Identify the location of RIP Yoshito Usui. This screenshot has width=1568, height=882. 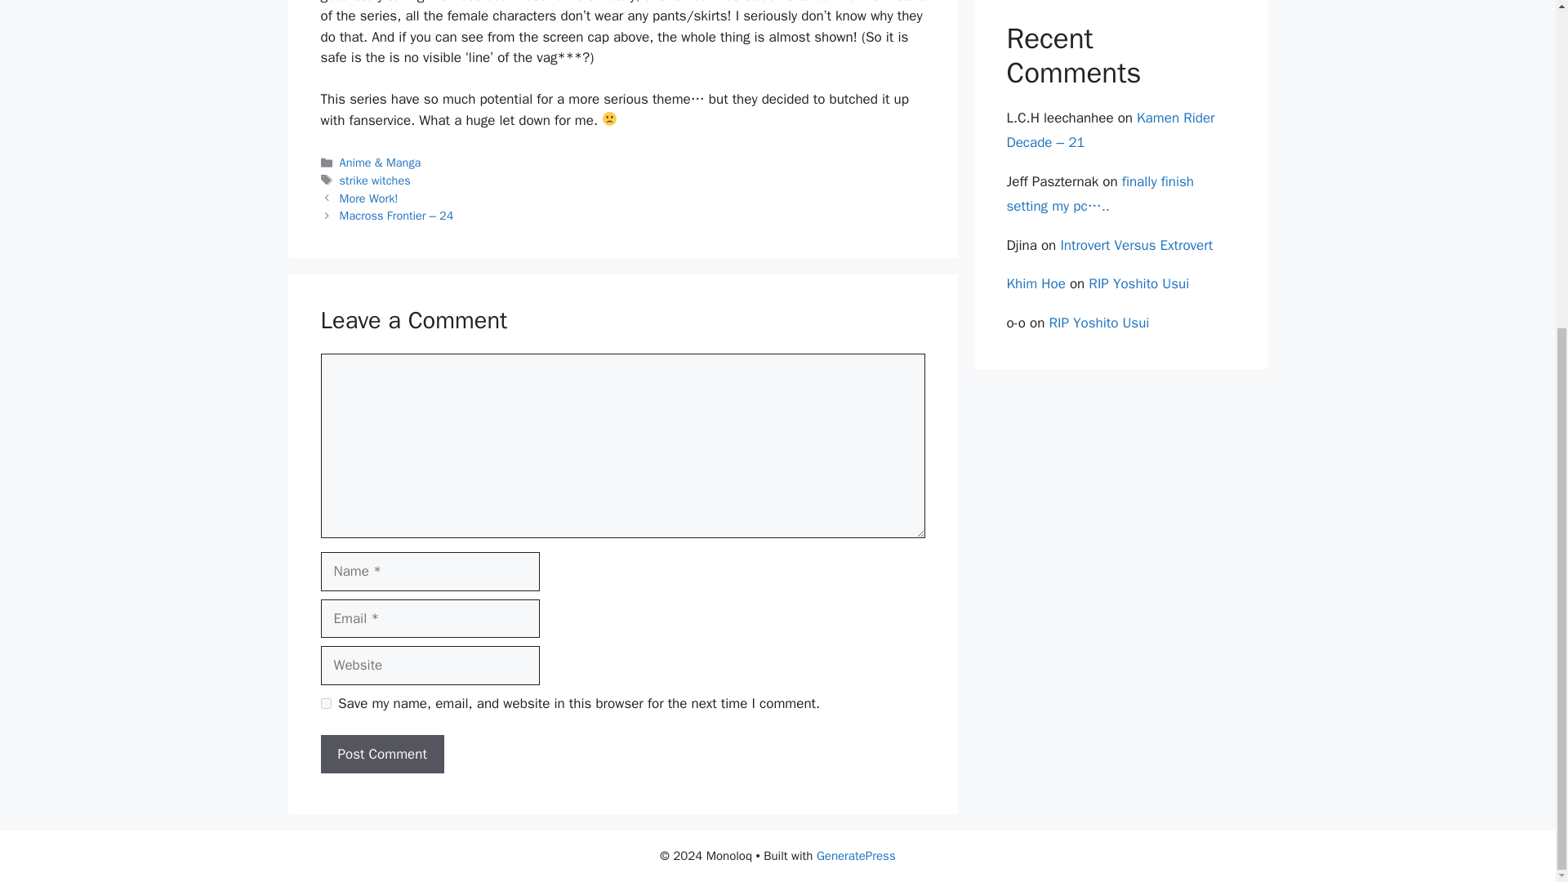
(1138, 283).